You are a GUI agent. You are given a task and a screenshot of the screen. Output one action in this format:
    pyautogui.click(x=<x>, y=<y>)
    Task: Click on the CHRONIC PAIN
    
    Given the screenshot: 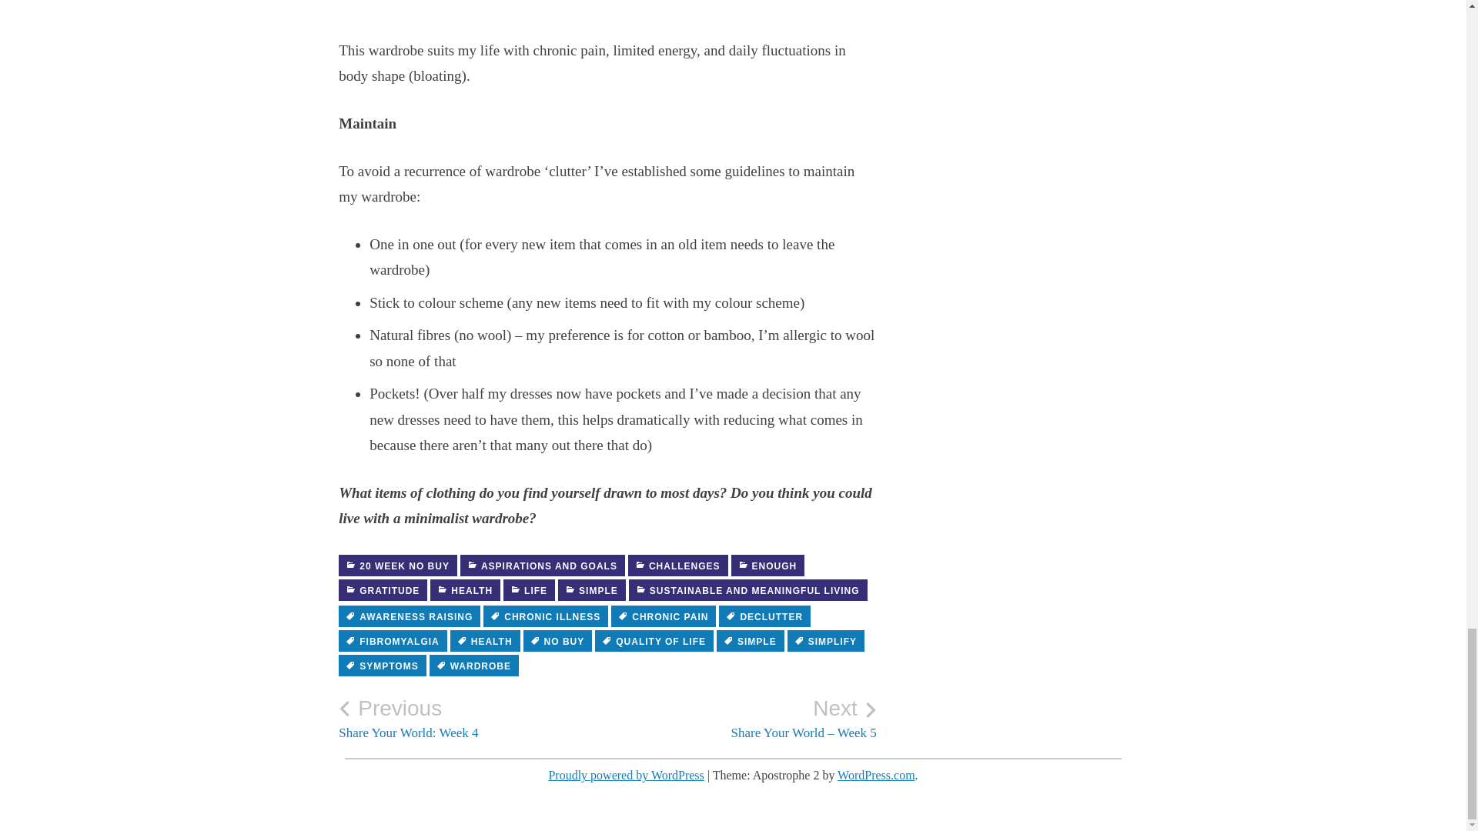 What is the action you would take?
    pyautogui.click(x=664, y=616)
    